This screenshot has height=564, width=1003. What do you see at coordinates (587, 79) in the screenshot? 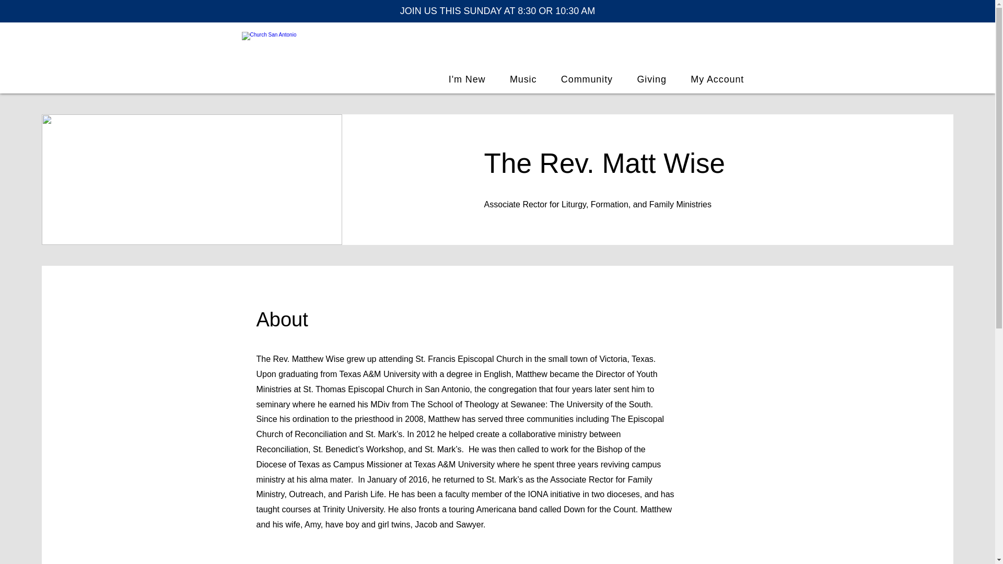
I see `Community` at bounding box center [587, 79].